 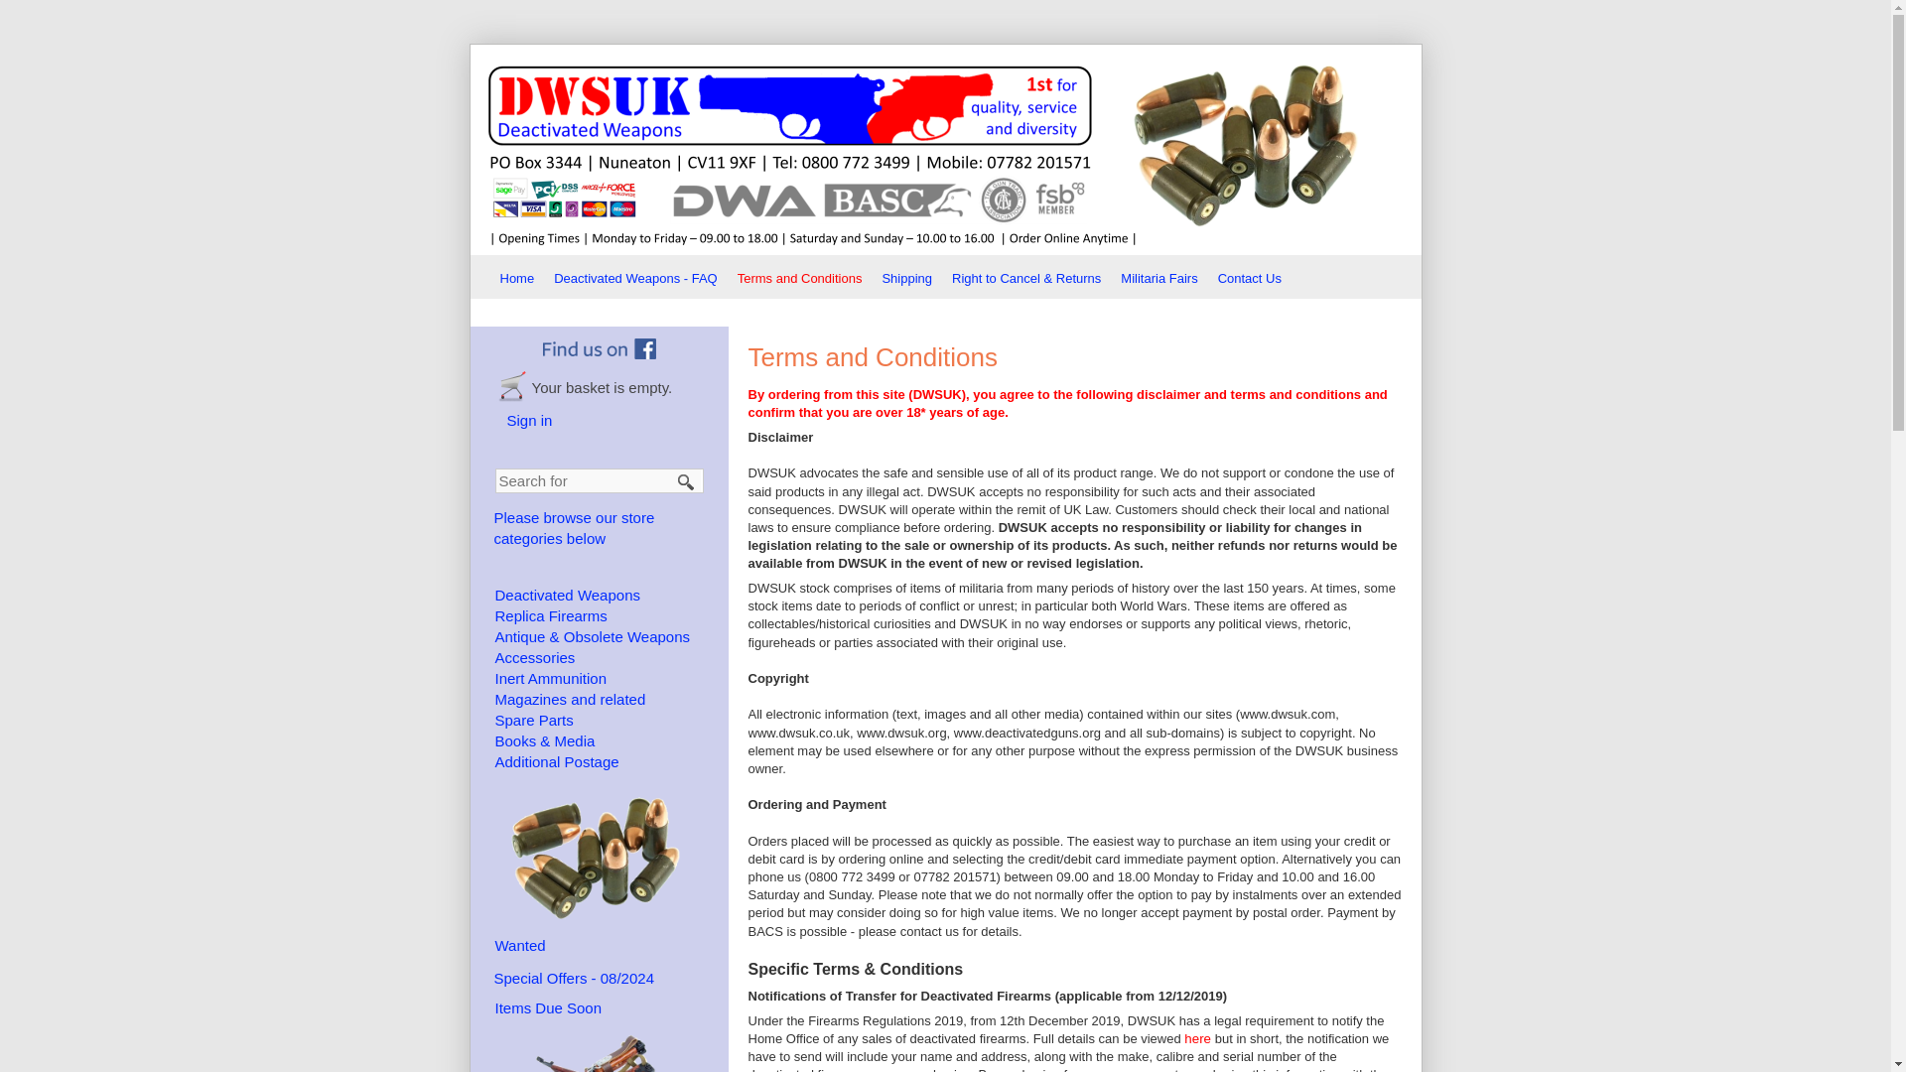 What do you see at coordinates (550, 679) in the screenshot?
I see `Inert Ammunition` at bounding box center [550, 679].